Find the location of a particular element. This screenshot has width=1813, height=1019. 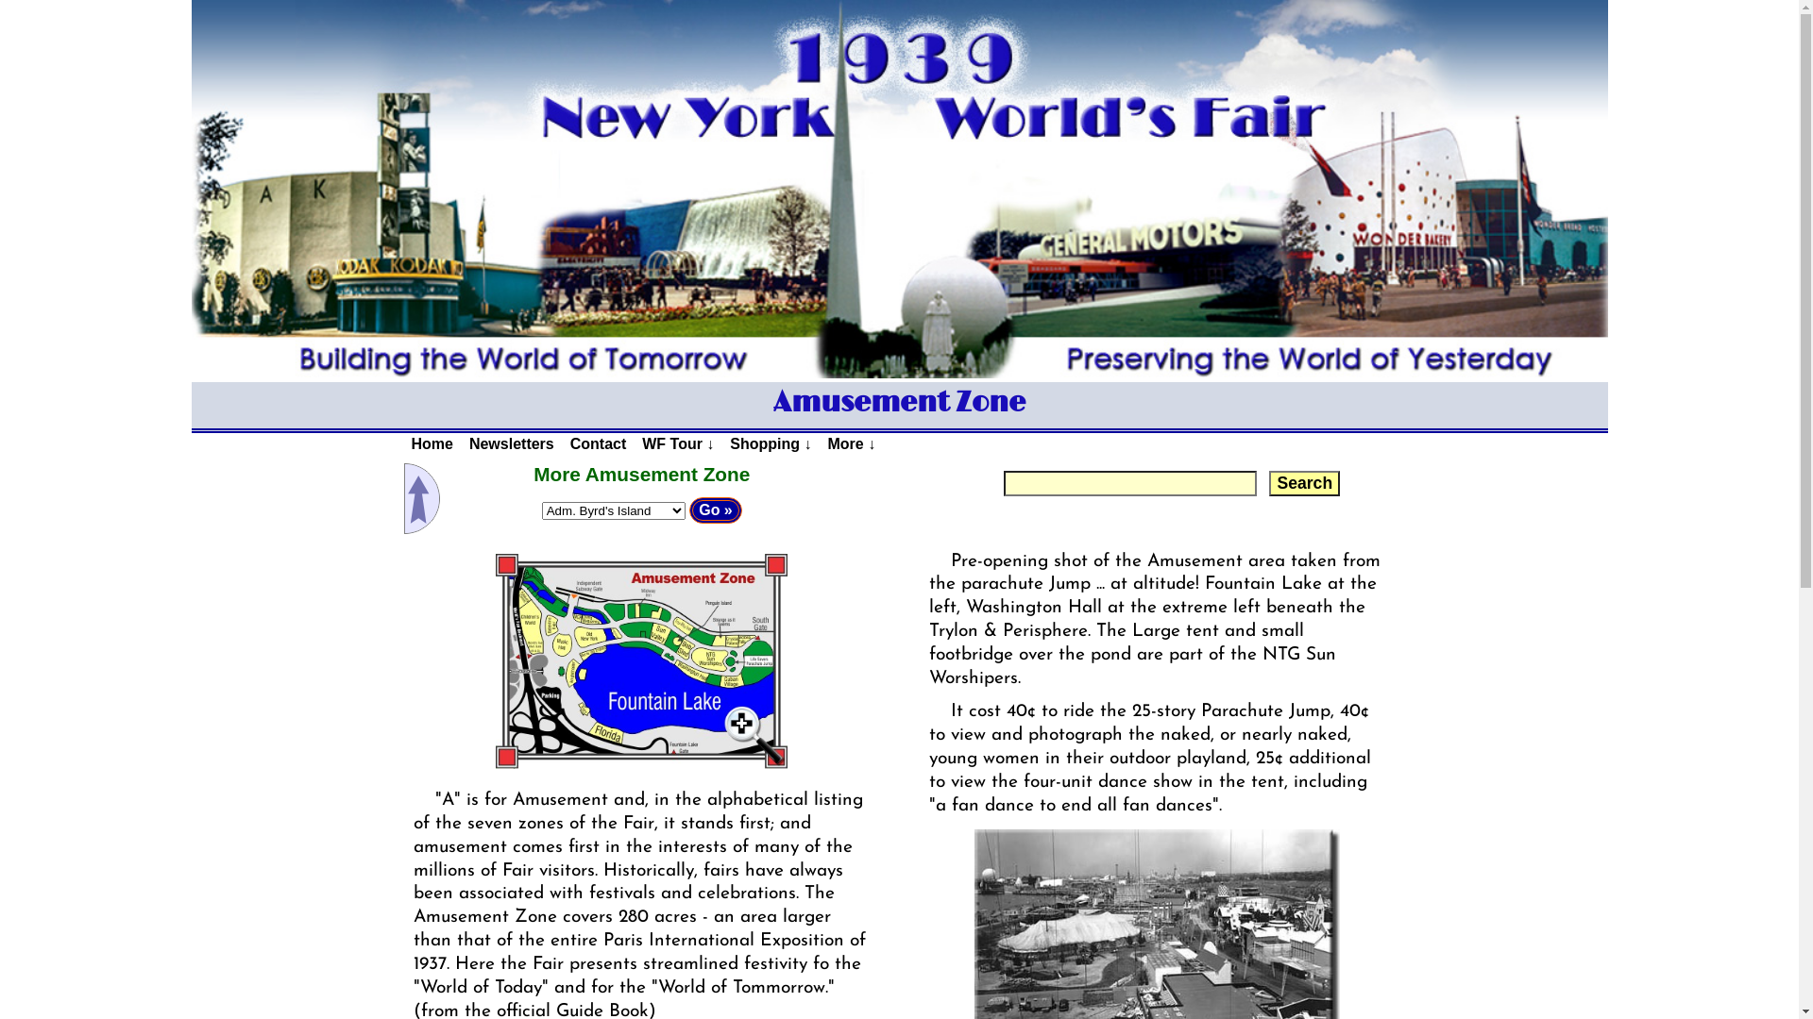

Search is located at coordinates (1305, 483).